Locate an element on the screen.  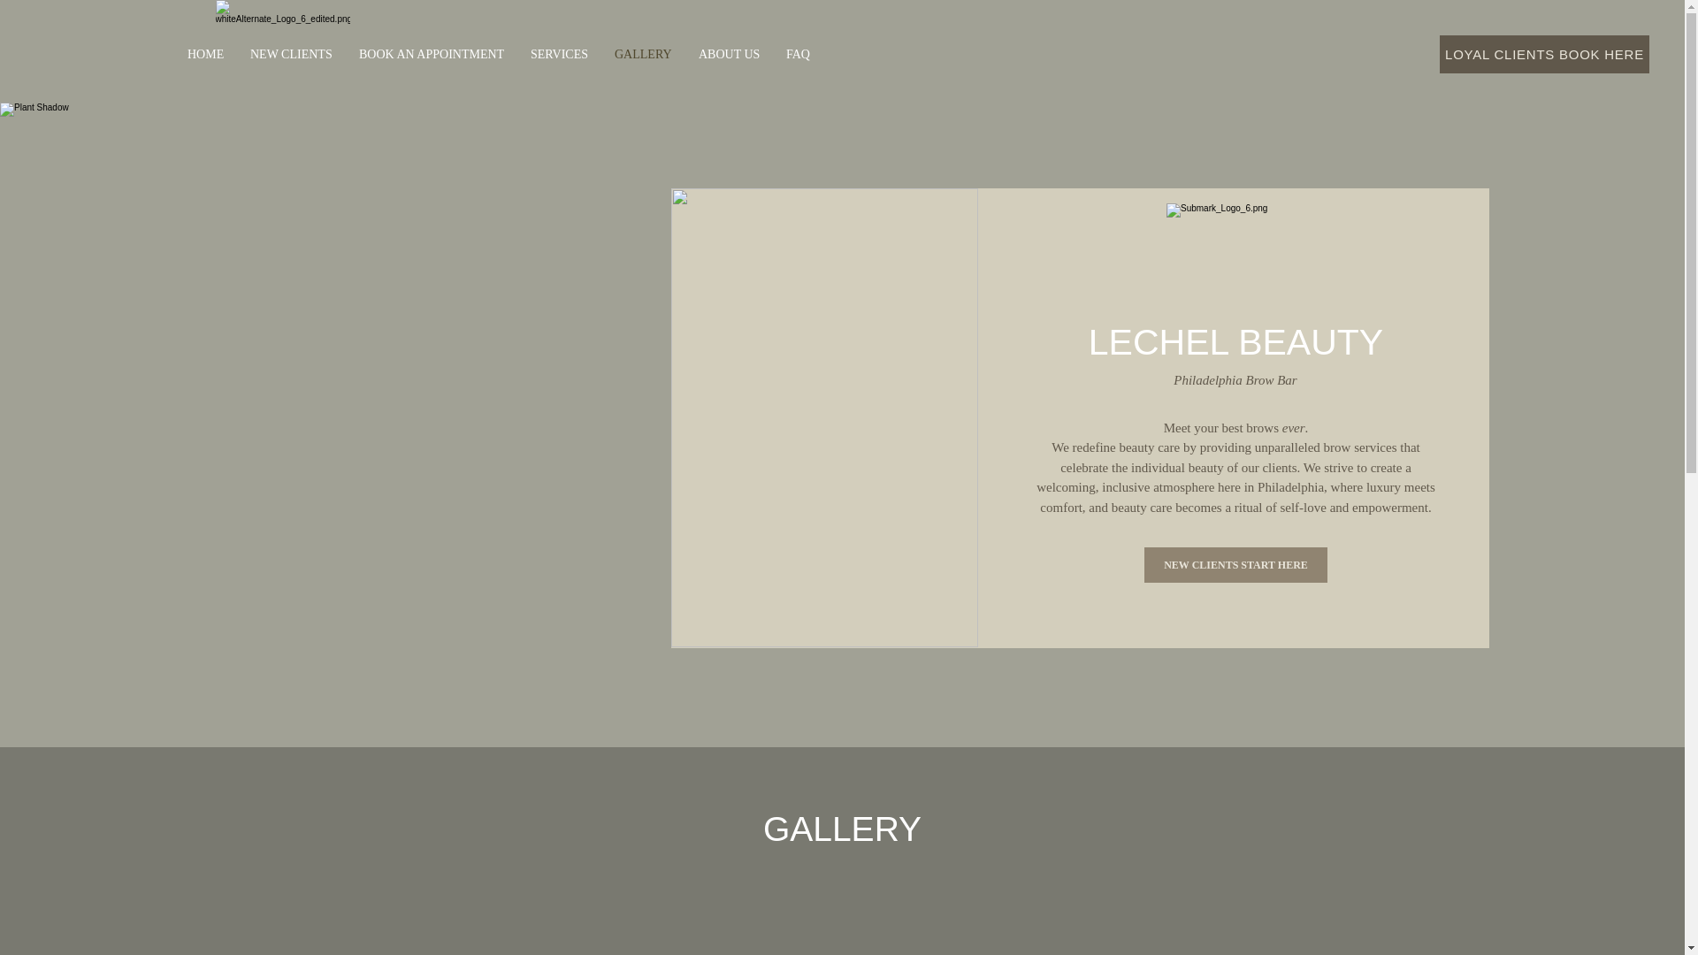
FAQ is located at coordinates (798, 54).